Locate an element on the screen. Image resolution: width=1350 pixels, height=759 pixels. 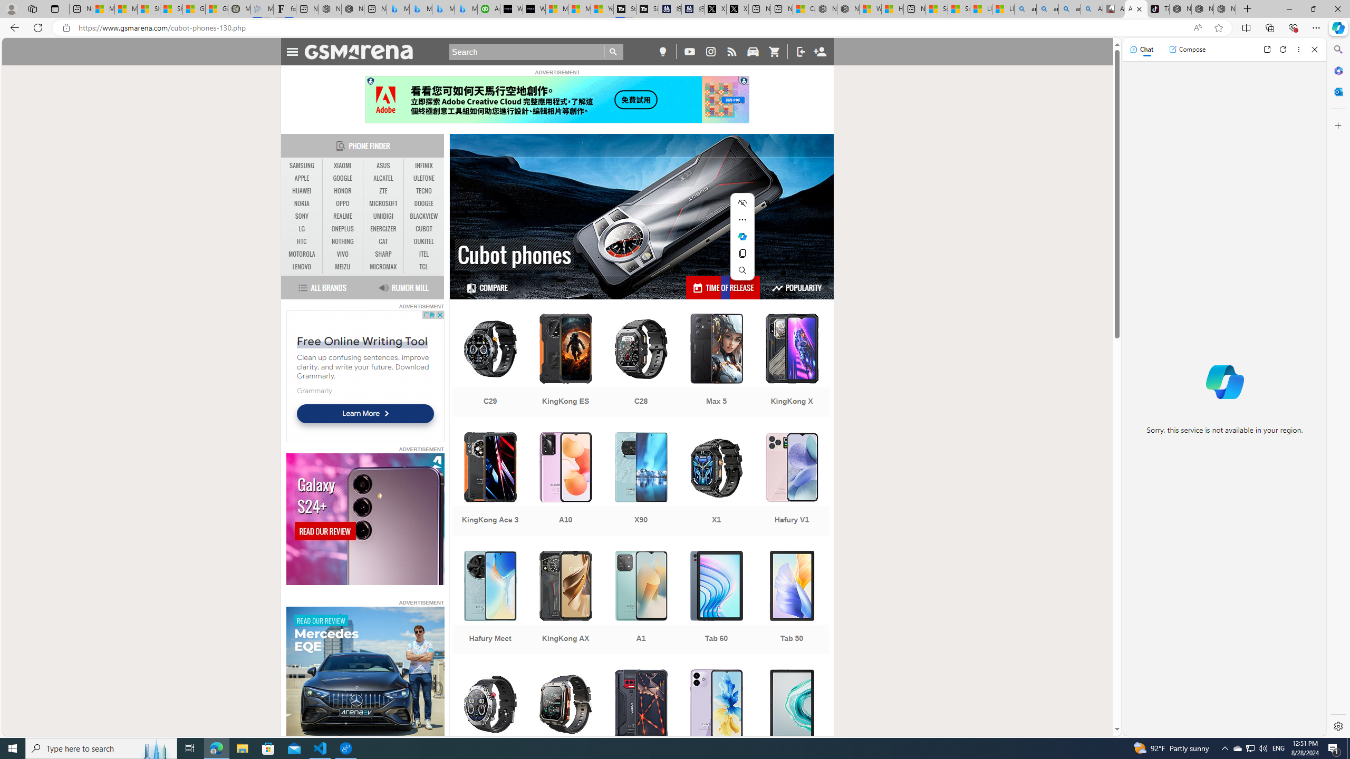
XIAOMI is located at coordinates (343, 166).